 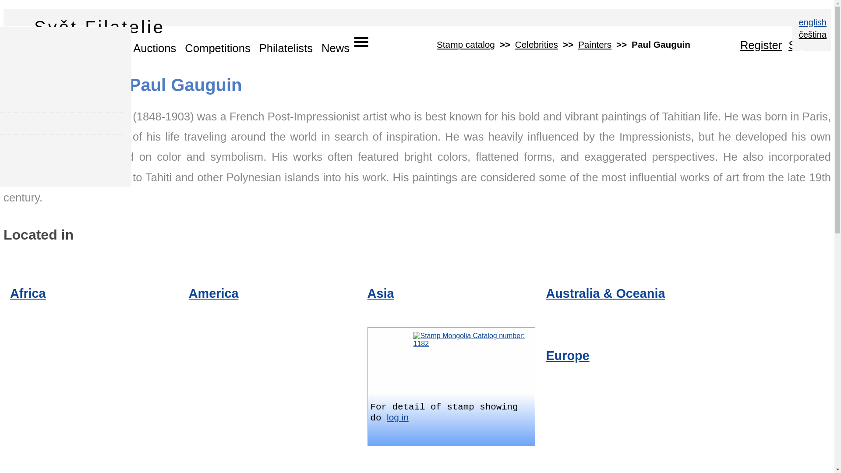 What do you see at coordinates (8, 39) in the screenshot?
I see `Philatelly portal and catalog` at bounding box center [8, 39].